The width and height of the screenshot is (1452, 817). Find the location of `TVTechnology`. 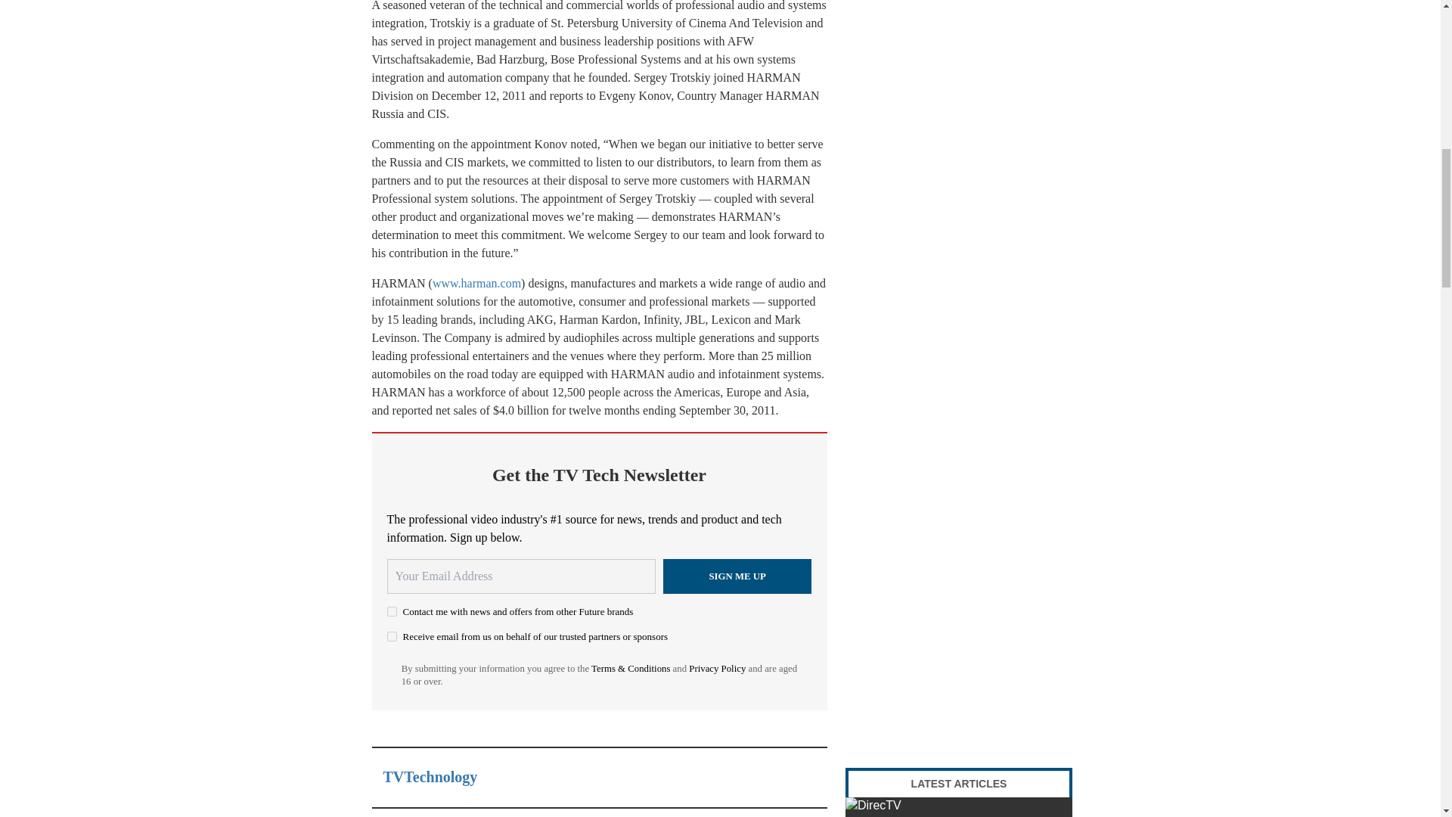

TVTechnology is located at coordinates (430, 776).